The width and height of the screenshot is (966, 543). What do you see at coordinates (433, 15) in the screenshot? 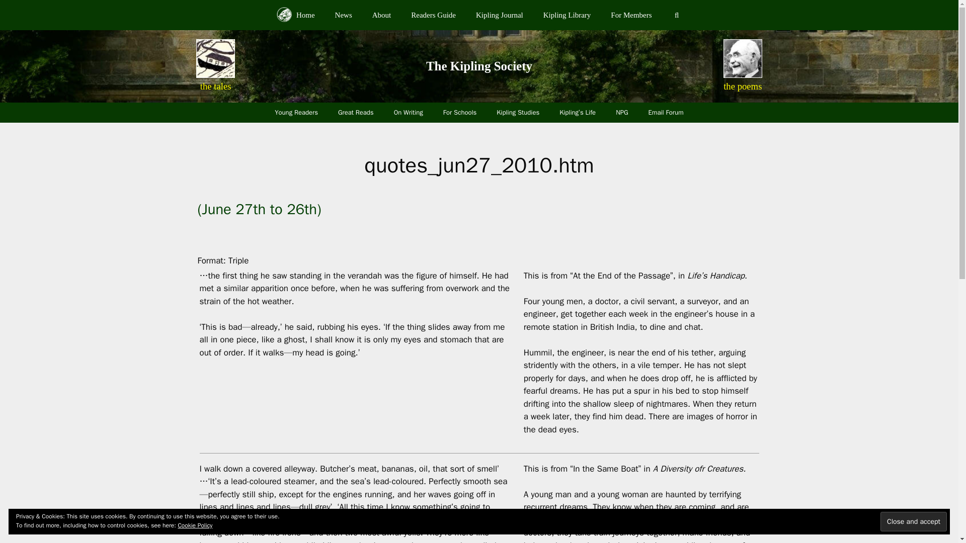
I see `Readers Guide` at bounding box center [433, 15].